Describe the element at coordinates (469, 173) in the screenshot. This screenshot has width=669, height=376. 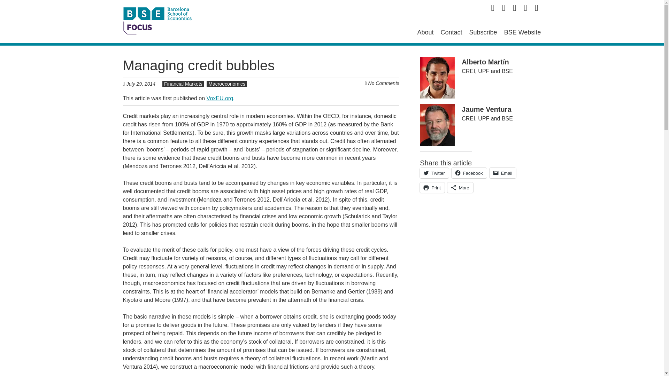
I see `Facebook` at that location.